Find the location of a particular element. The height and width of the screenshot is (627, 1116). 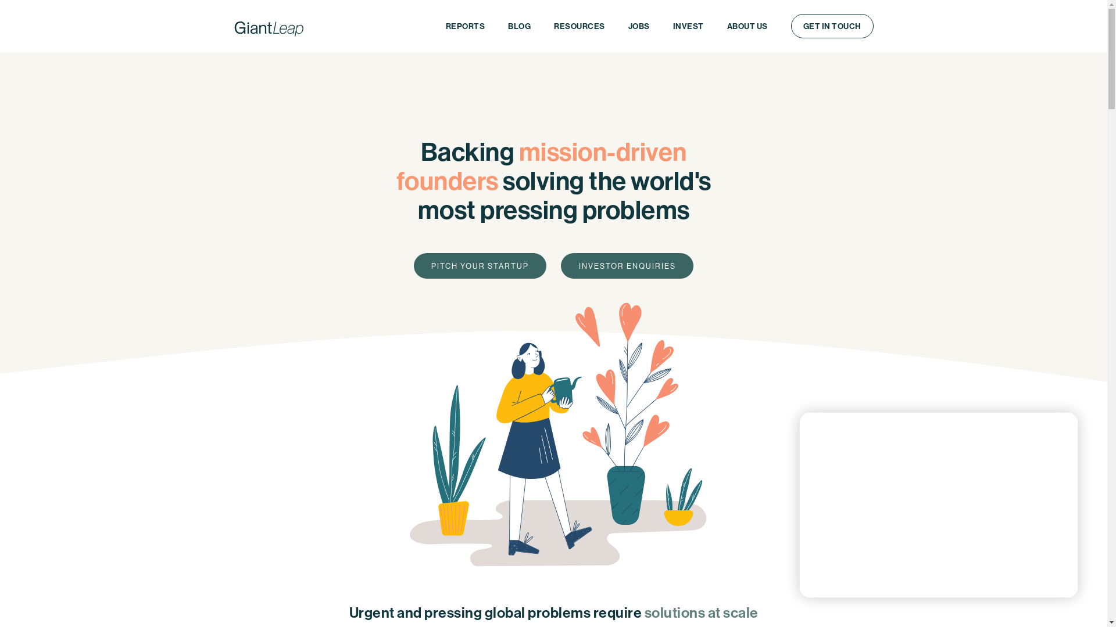

GET IN TOUCH is located at coordinates (832, 26).